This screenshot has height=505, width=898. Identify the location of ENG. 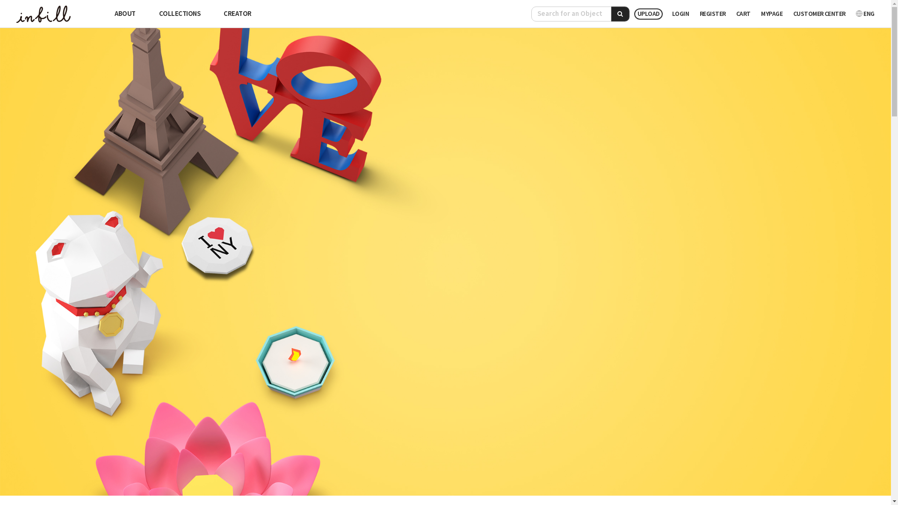
(865, 14).